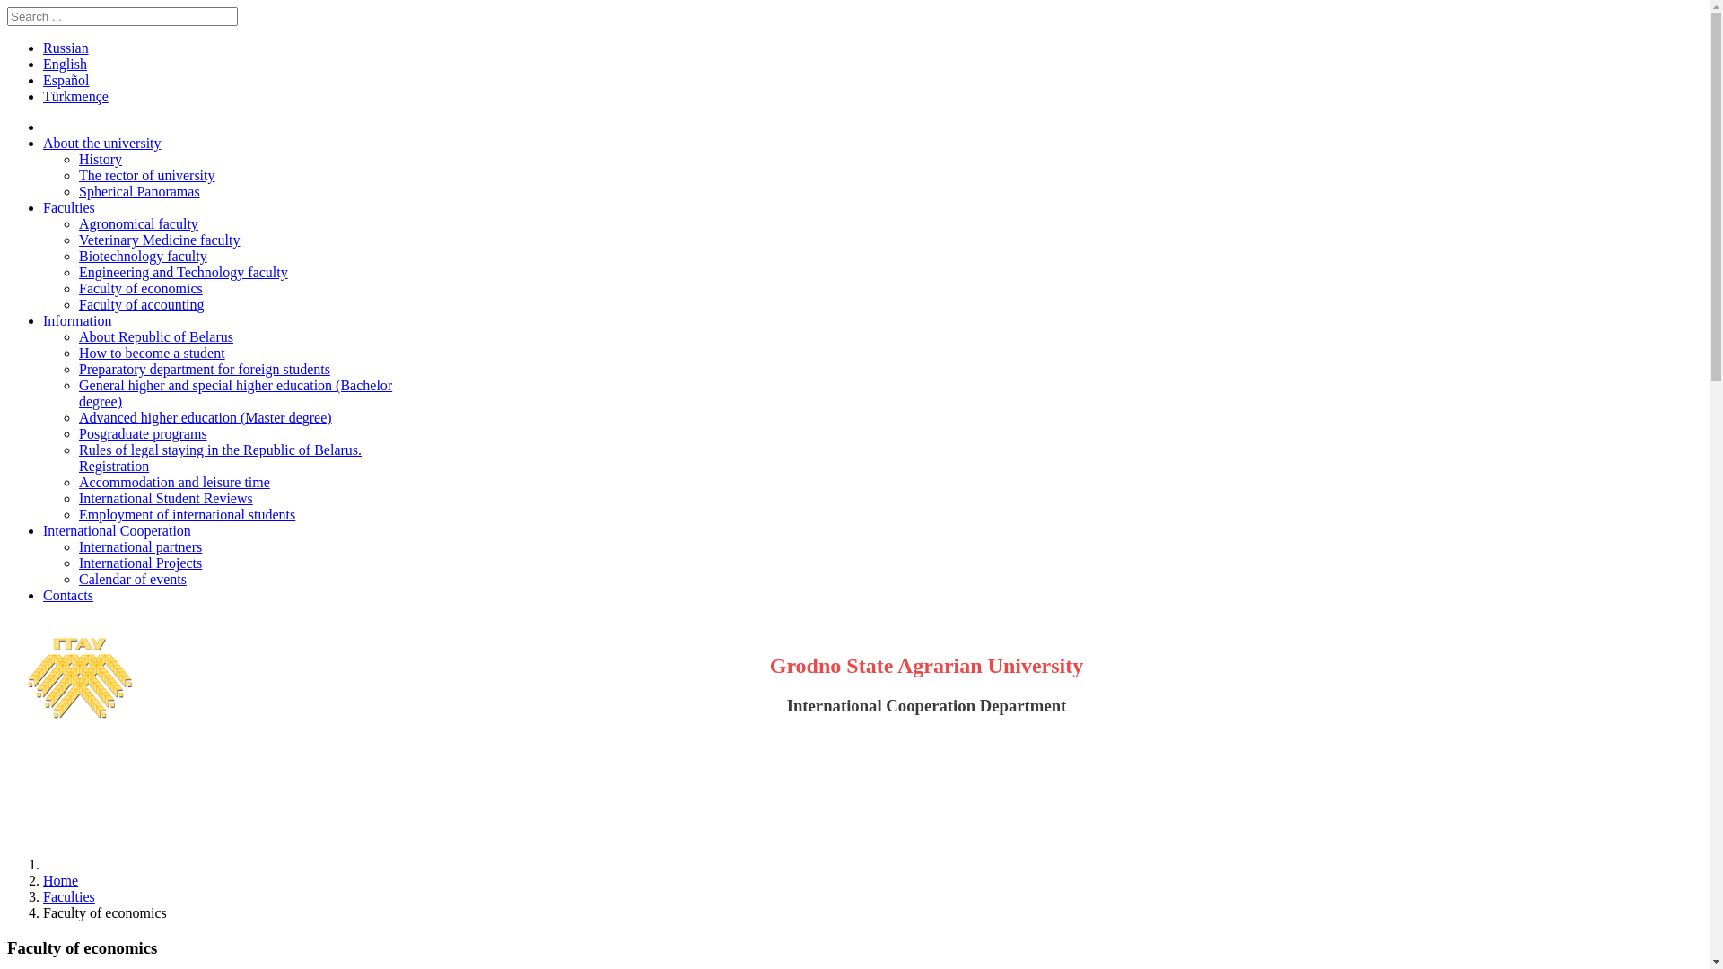  What do you see at coordinates (140, 192) in the screenshot?
I see `Spherical Panoramas` at bounding box center [140, 192].